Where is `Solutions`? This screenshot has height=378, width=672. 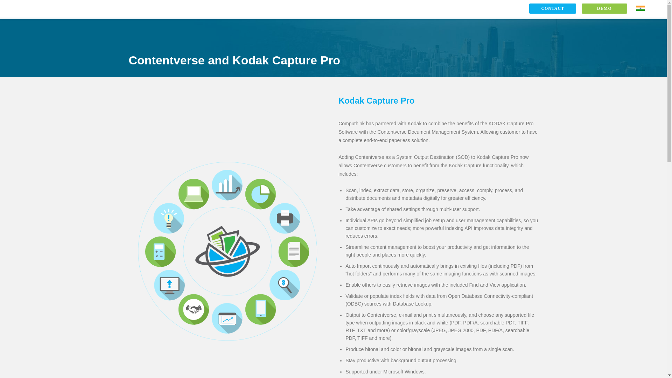
Solutions is located at coordinates (358, 9).